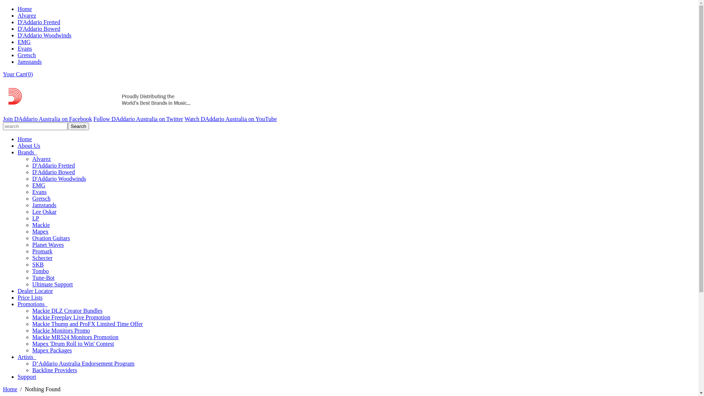 This screenshot has width=704, height=396. Describe the element at coordinates (39, 22) in the screenshot. I see `D'Addario Fretted` at that location.